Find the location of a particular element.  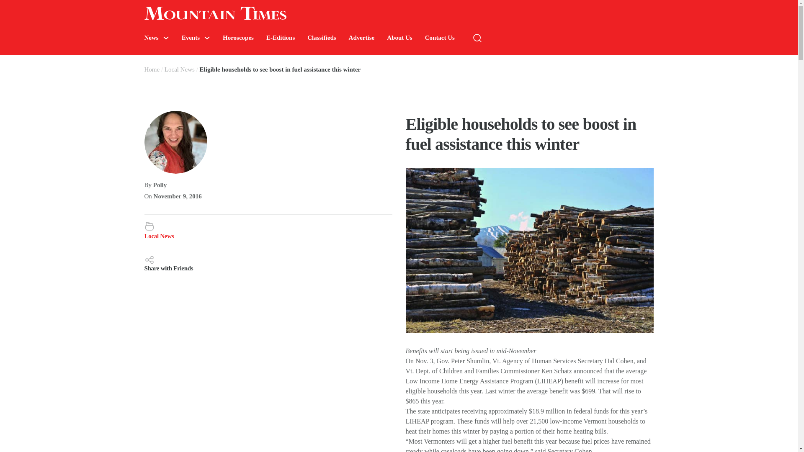

News is located at coordinates (151, 38).